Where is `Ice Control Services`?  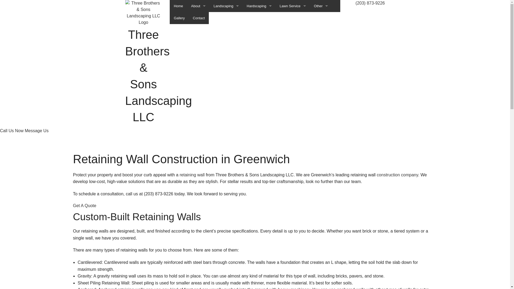
Ice Control Services is located at coordinates (321, 30).